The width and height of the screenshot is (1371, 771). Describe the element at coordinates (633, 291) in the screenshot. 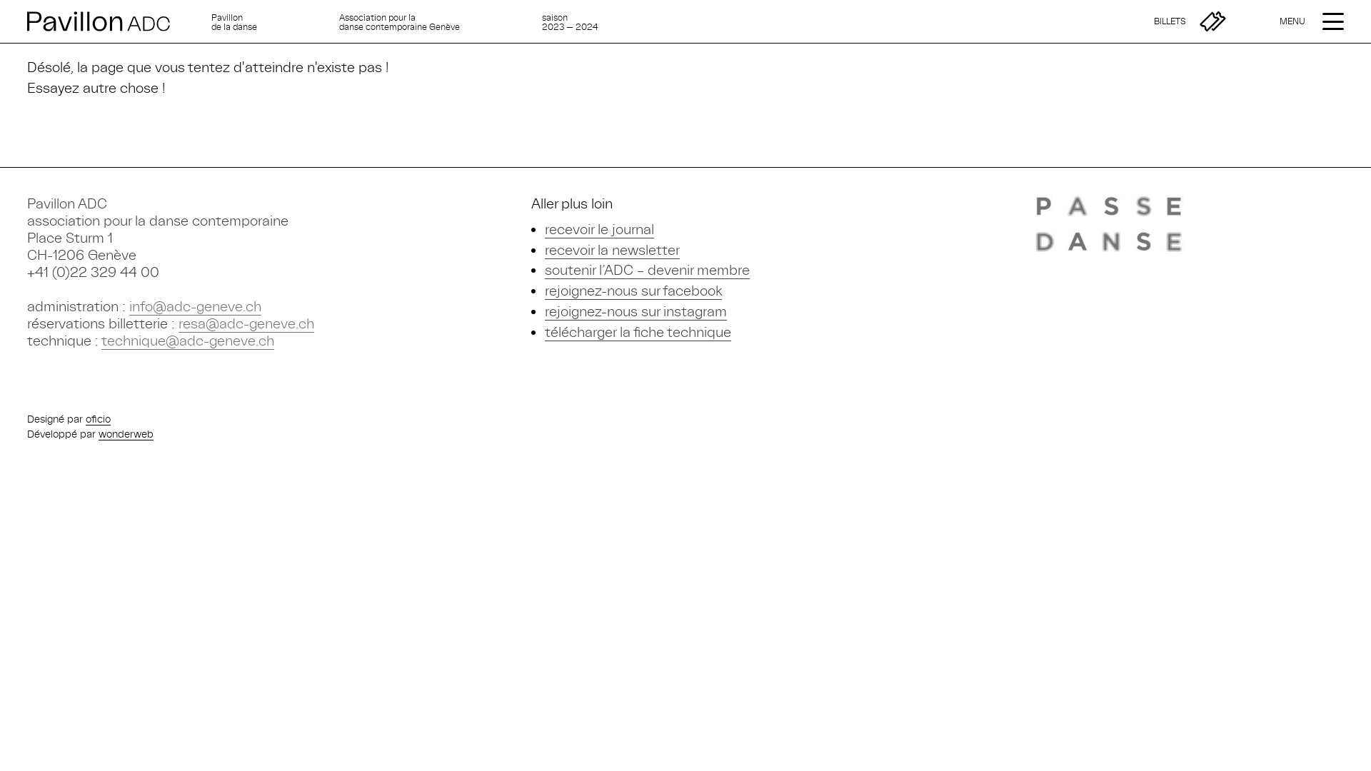

I see `rejoignez-nous sur facebook` at that location.